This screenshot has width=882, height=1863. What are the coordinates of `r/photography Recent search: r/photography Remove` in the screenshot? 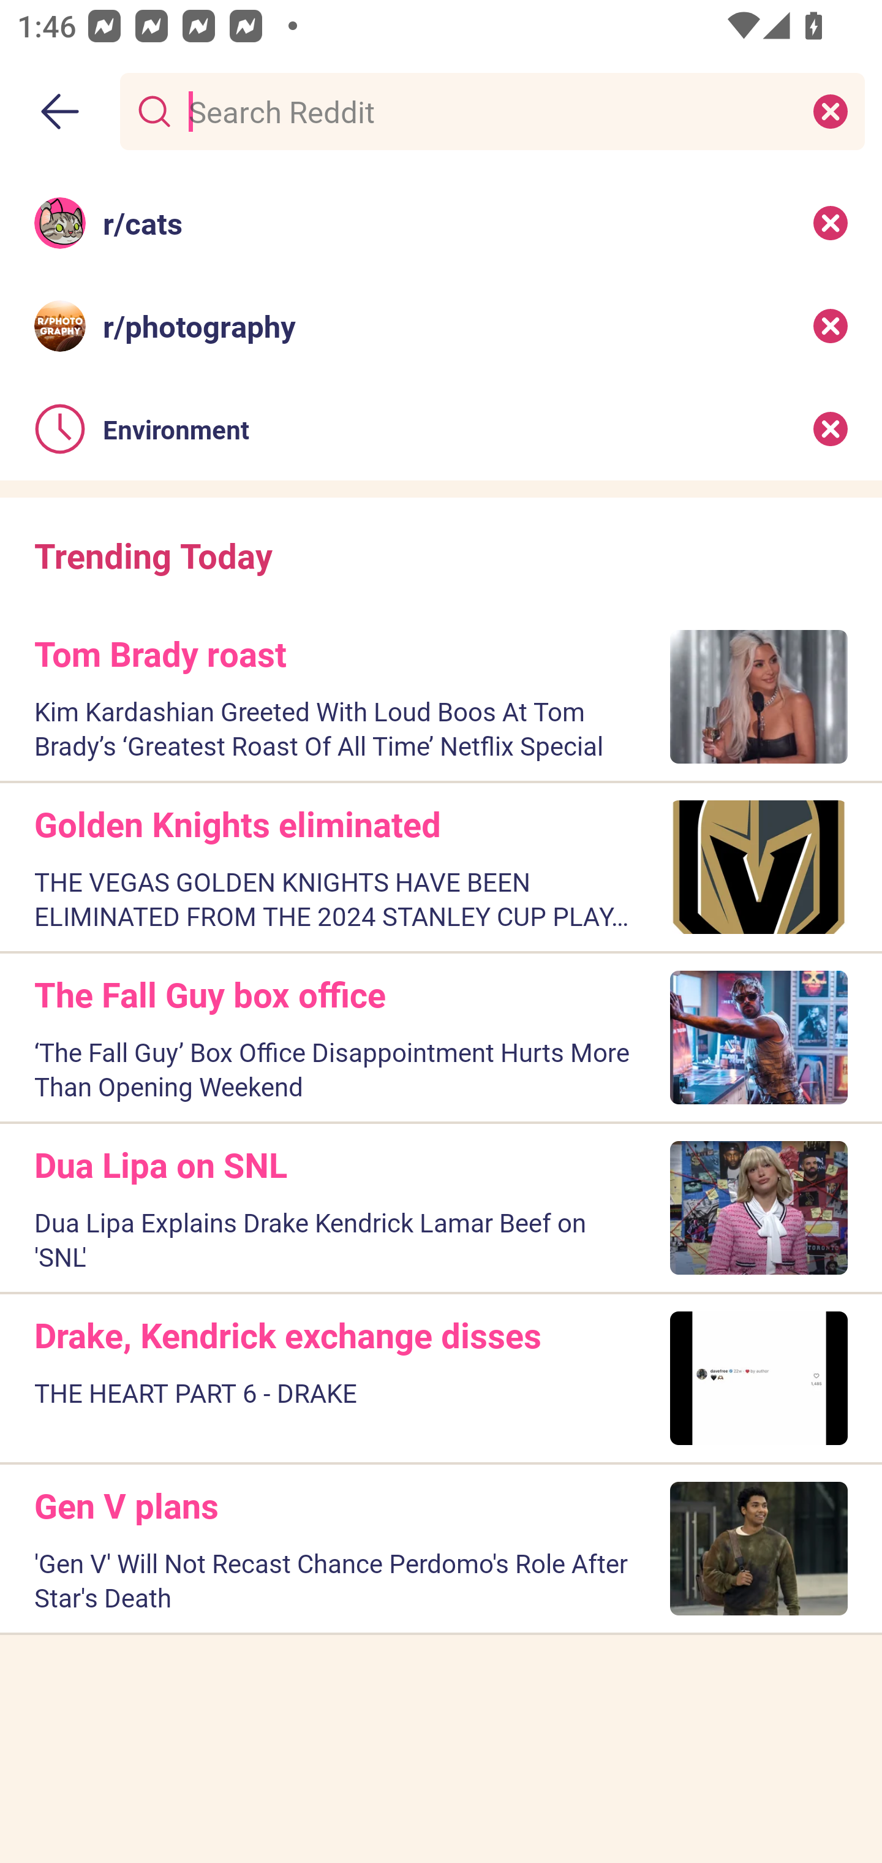 It's located at (441, 326).